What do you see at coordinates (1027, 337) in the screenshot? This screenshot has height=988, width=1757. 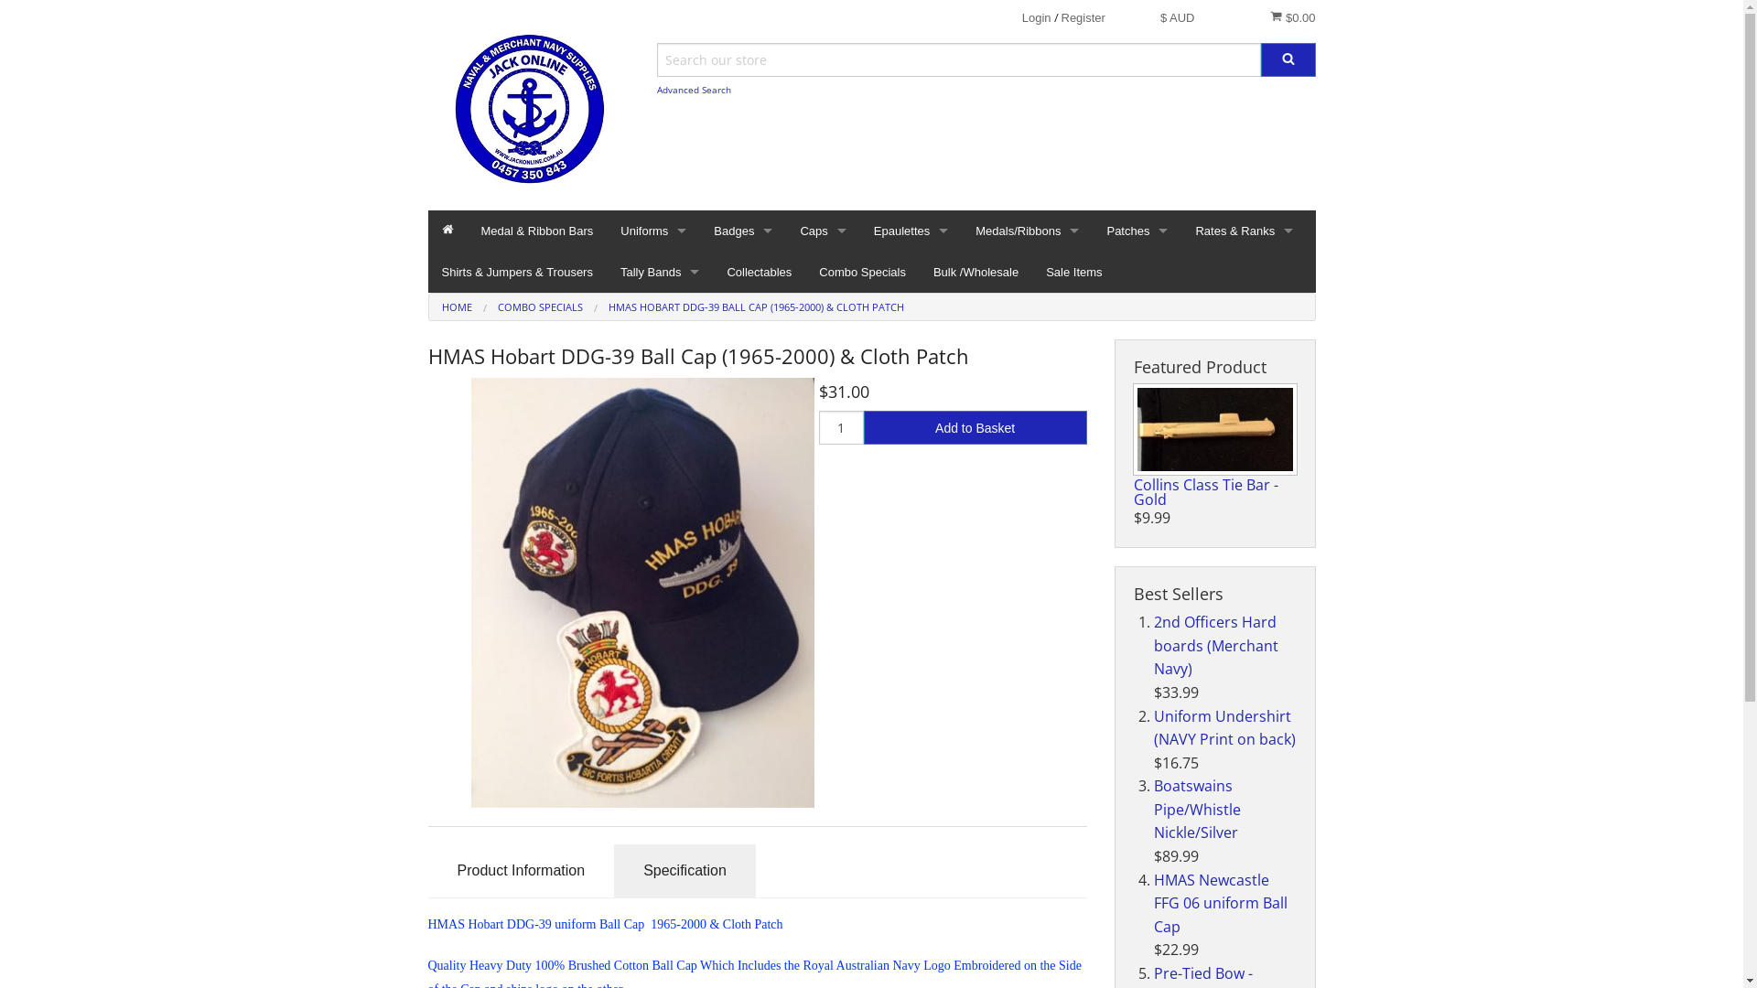 I see `Ribbon Only` at bounding box center [1027, 337].